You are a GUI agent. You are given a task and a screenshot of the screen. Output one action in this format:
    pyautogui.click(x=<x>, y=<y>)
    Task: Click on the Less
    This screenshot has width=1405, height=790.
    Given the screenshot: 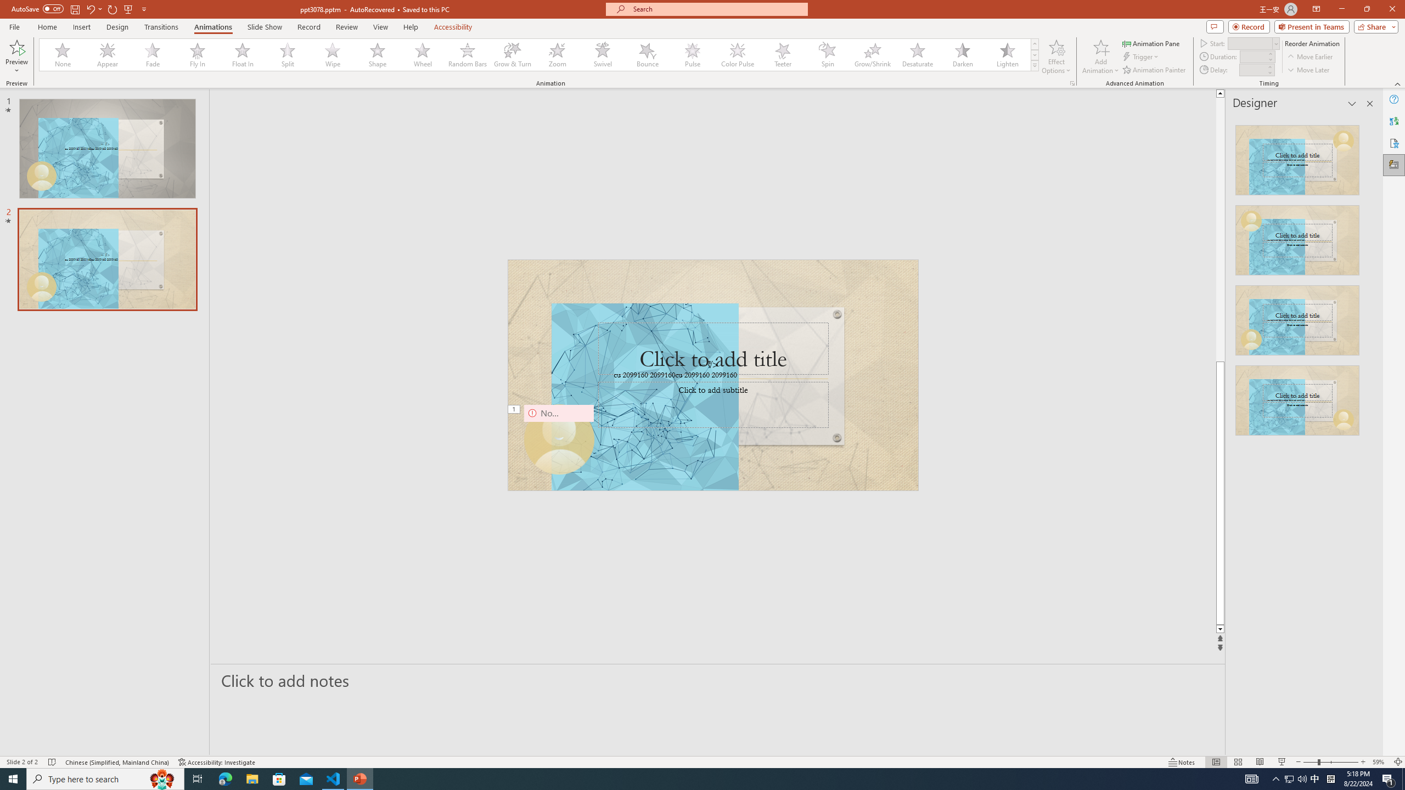 What is the action you would take?
    pyautogui.click(x=1269, y=72)
    